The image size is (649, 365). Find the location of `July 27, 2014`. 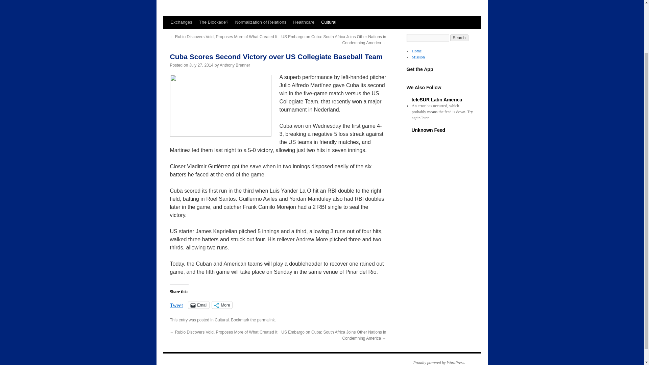

July 27, 2014 is located at coordinates (201, 65).